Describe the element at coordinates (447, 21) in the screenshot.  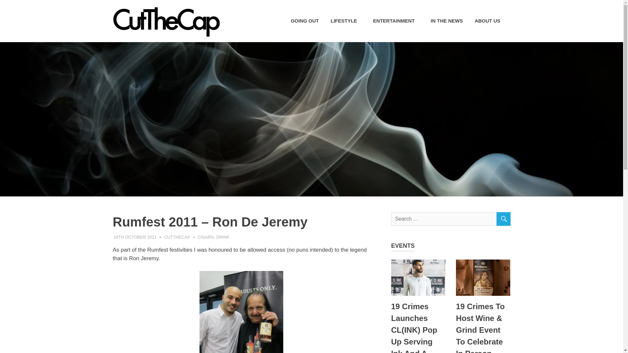
I see `IN THE NEWS` at that location.